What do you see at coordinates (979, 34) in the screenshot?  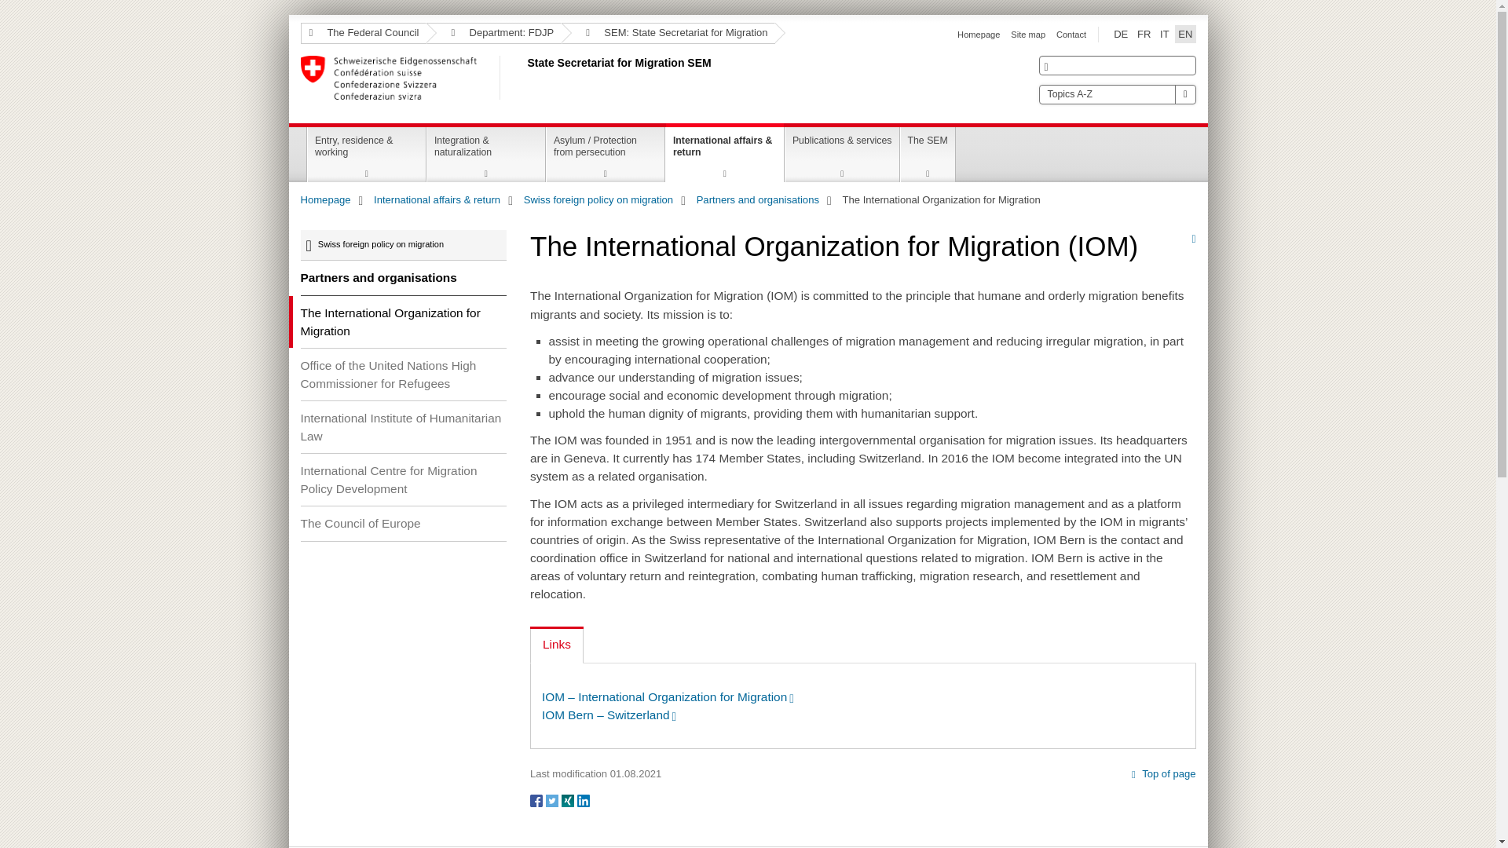 I see `Homepage` at bounding box center [979, 34].